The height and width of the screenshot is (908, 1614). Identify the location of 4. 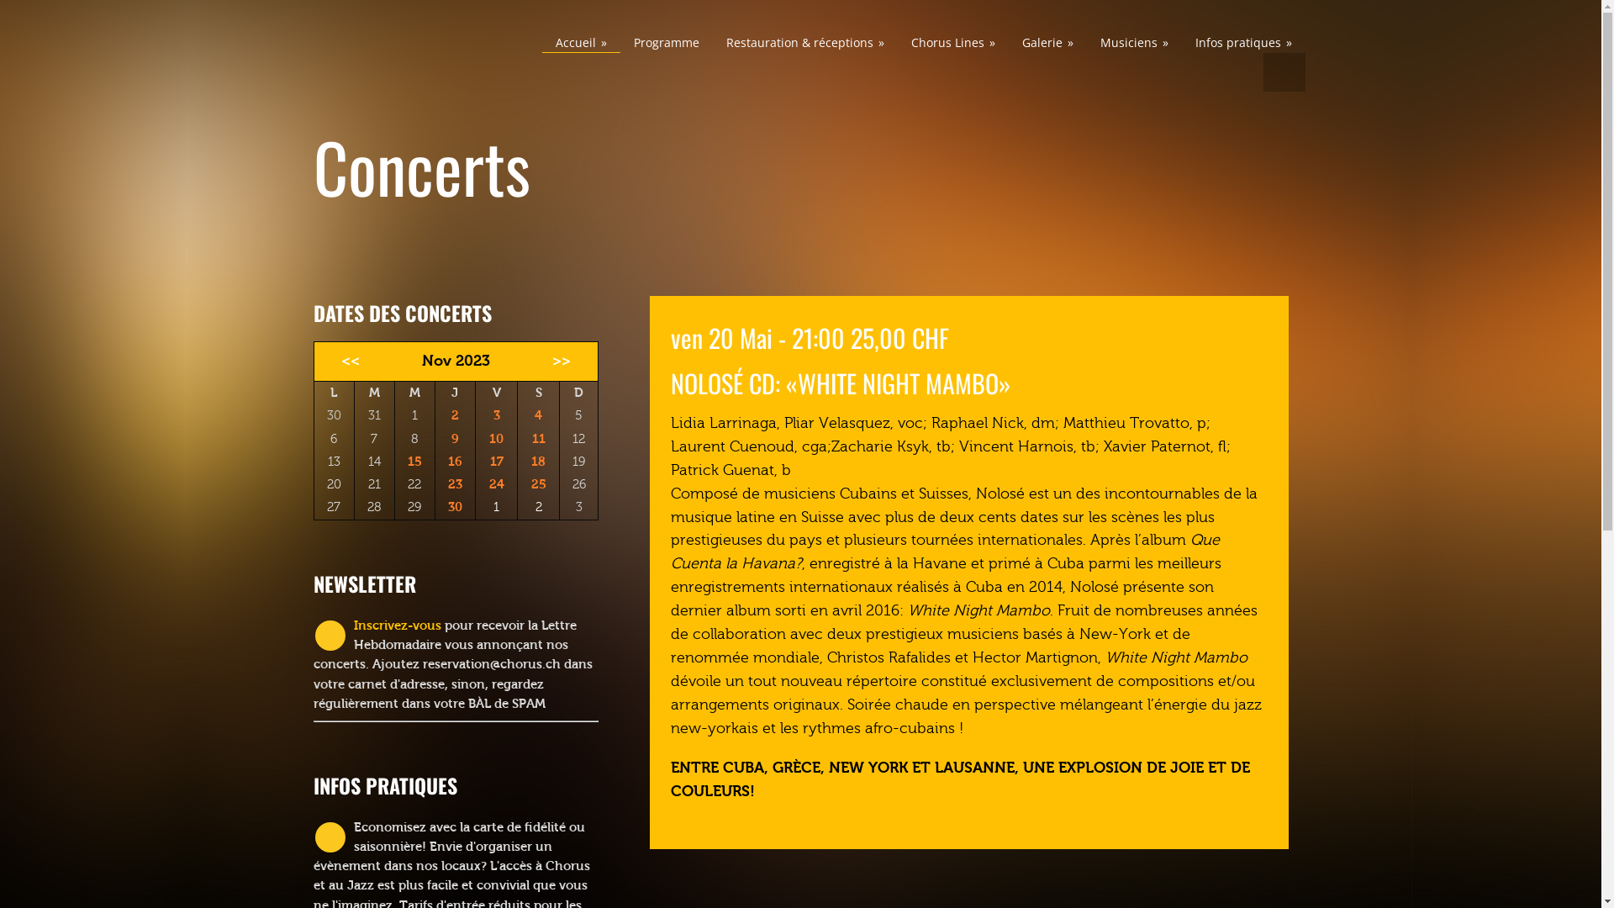
(538, 415).